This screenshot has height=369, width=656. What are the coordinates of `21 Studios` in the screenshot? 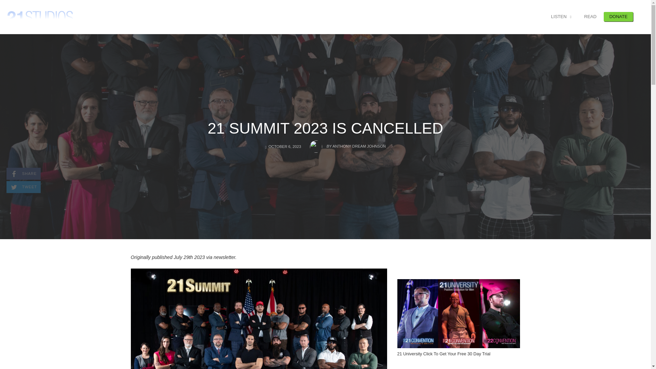 It's located at (40, 16).